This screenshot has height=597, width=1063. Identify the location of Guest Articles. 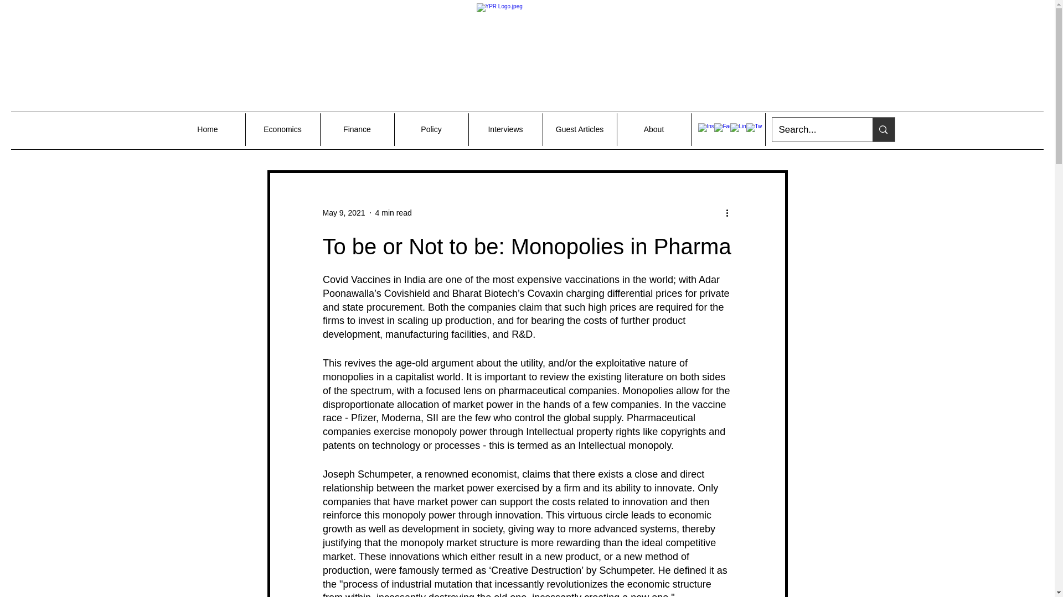
(579, 129).